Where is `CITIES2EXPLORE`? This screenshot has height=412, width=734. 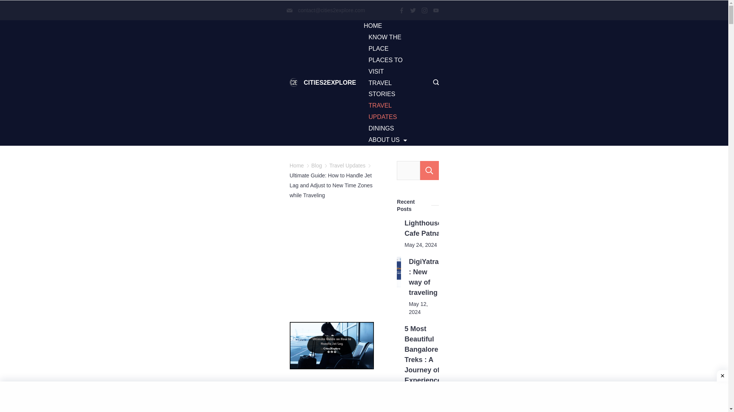 CITIES2EXPLORE is located at coordinates (330, 82).